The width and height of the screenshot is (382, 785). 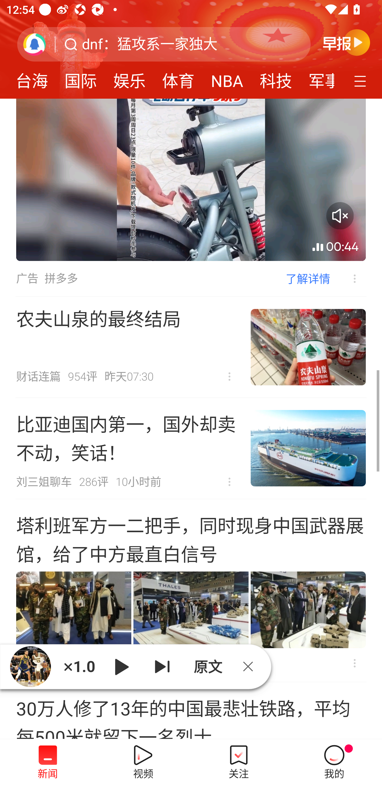 I want to click on  1.0, so click(x=79, y=666).